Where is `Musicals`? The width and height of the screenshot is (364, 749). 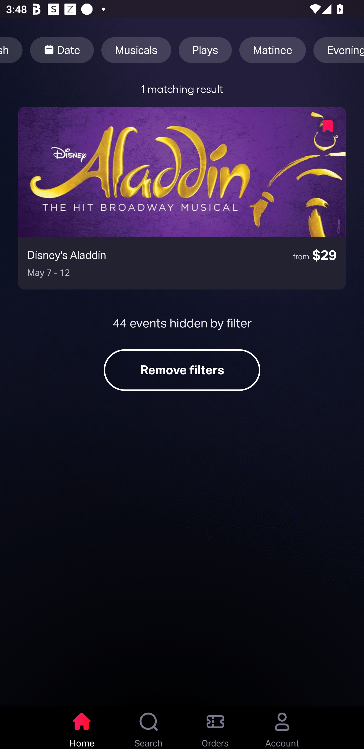
Musicals is located at coordinates (136, 50).